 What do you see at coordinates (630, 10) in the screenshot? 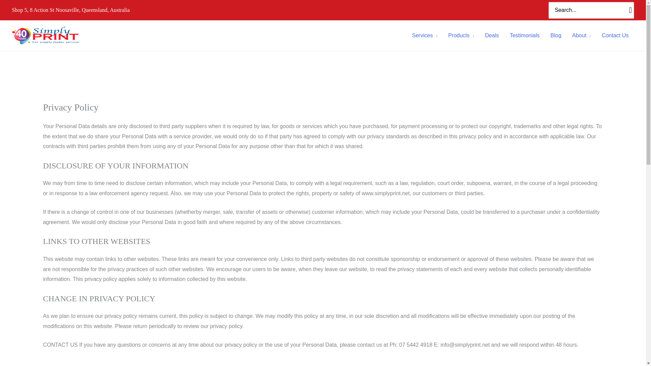
I see `Search` at bounding box center [630, 10].